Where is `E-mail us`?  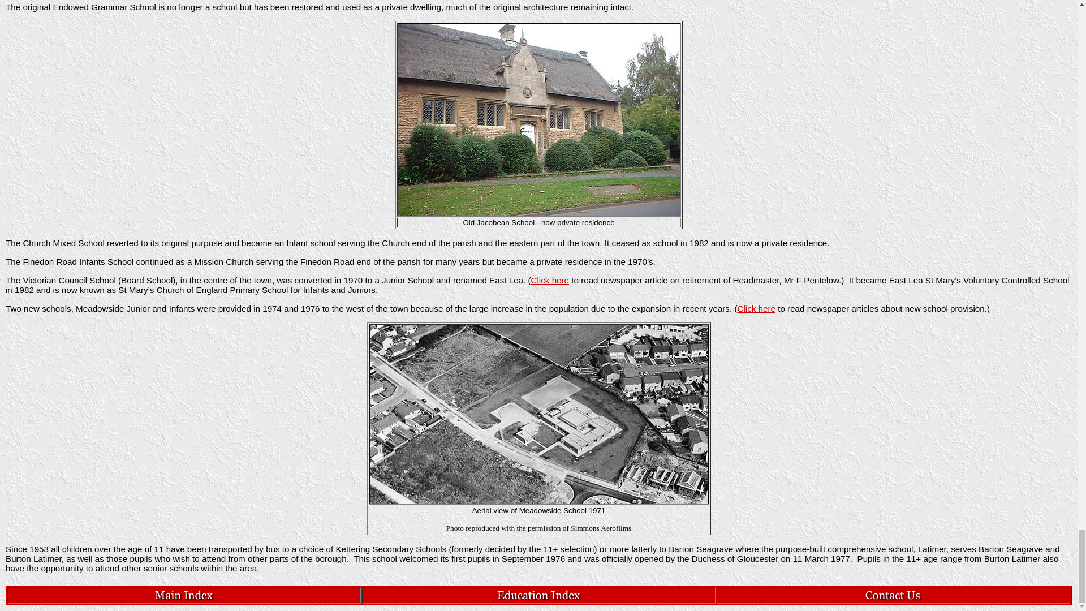
E-mail us is located at coordinates (893, 600).